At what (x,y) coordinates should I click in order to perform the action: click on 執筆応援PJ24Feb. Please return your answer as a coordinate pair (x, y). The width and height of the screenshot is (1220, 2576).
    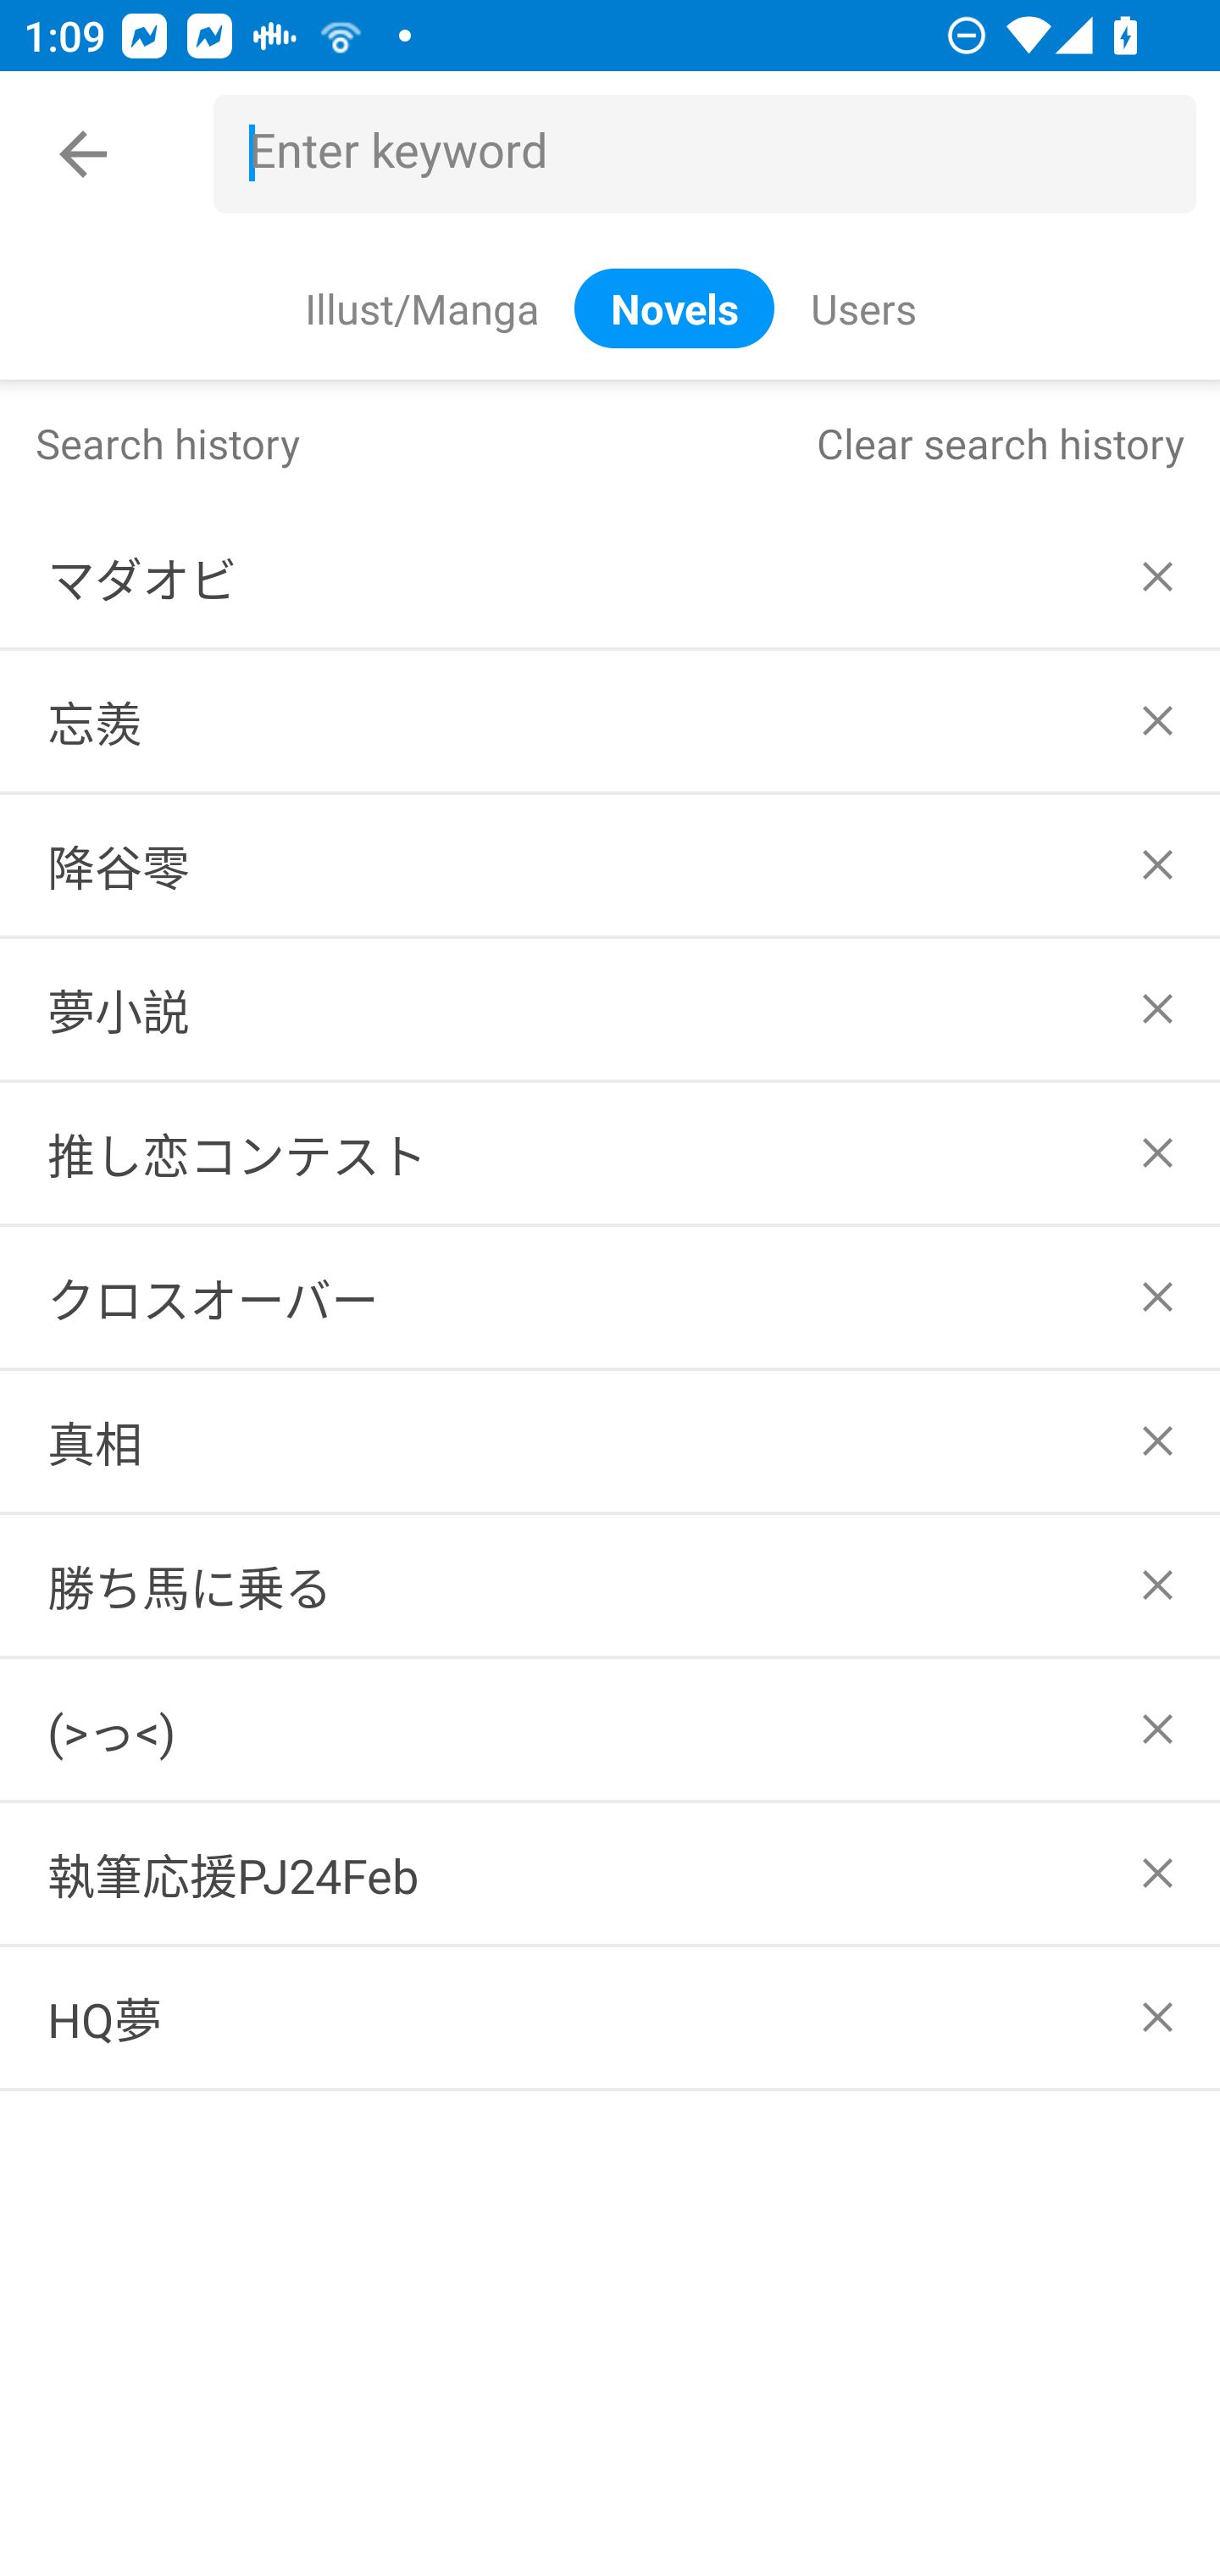
    Looking at the image, I should click on (610, 1874).